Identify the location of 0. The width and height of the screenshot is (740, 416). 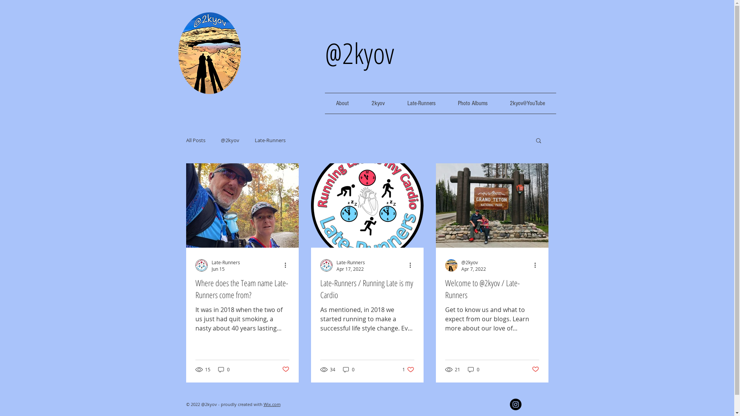
(349, 370).